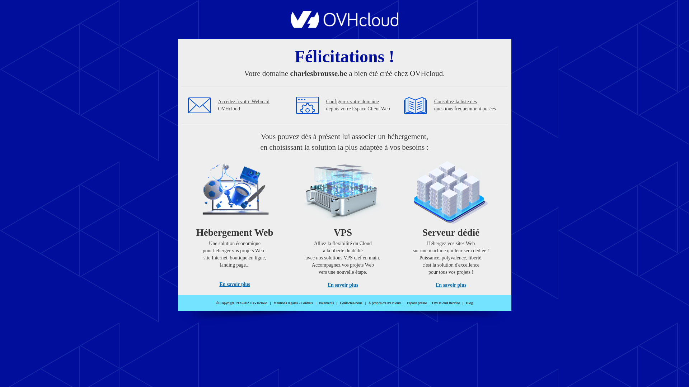 The image size is (689, 387). I want to click on En savoir plus, so click(235, 285).